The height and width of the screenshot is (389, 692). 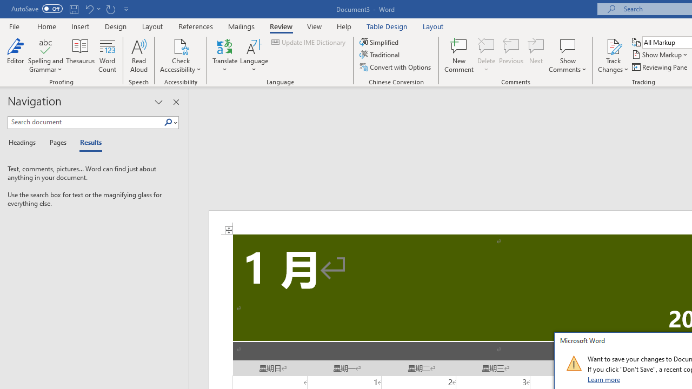 What do you see at coordinates (396, 67) in the screenshot?
I see `Convert with Options...` at bounding box center [396, 67].